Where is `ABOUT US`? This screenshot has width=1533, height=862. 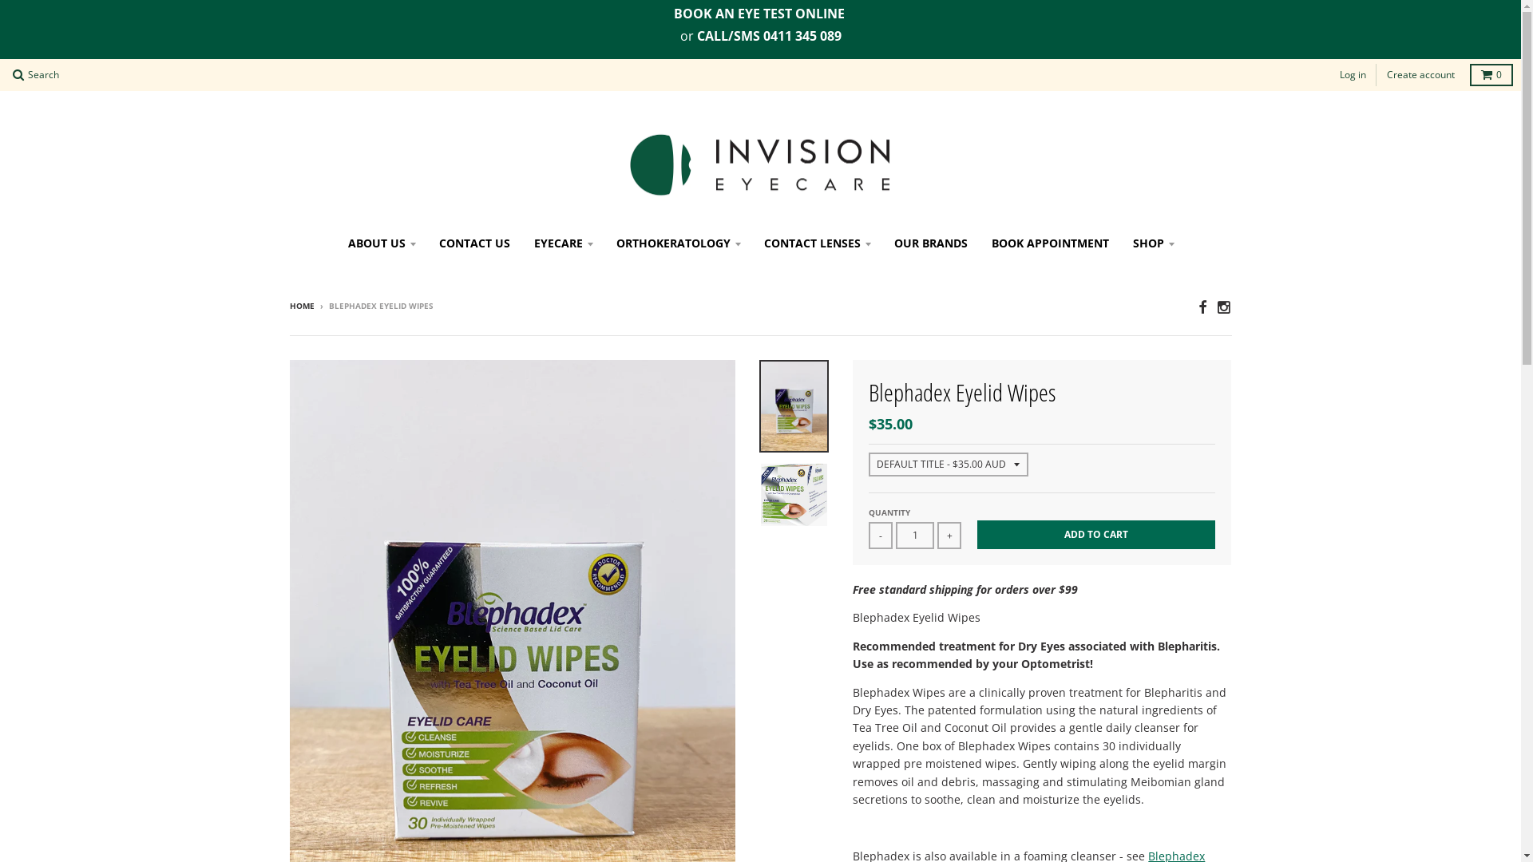 ABOUT US is located at coordinates (381, 243).